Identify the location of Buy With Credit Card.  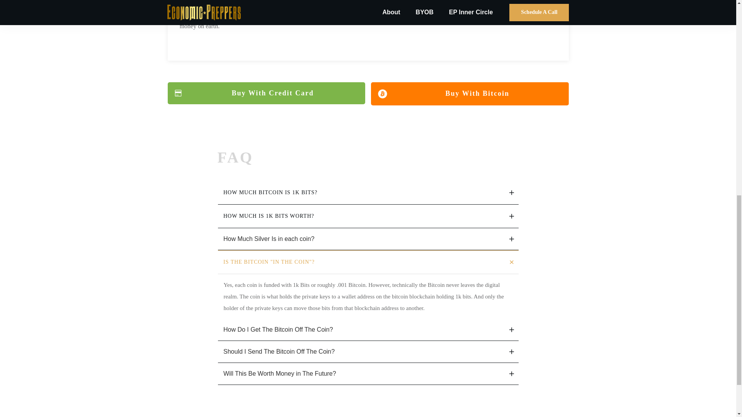
(267, 93).